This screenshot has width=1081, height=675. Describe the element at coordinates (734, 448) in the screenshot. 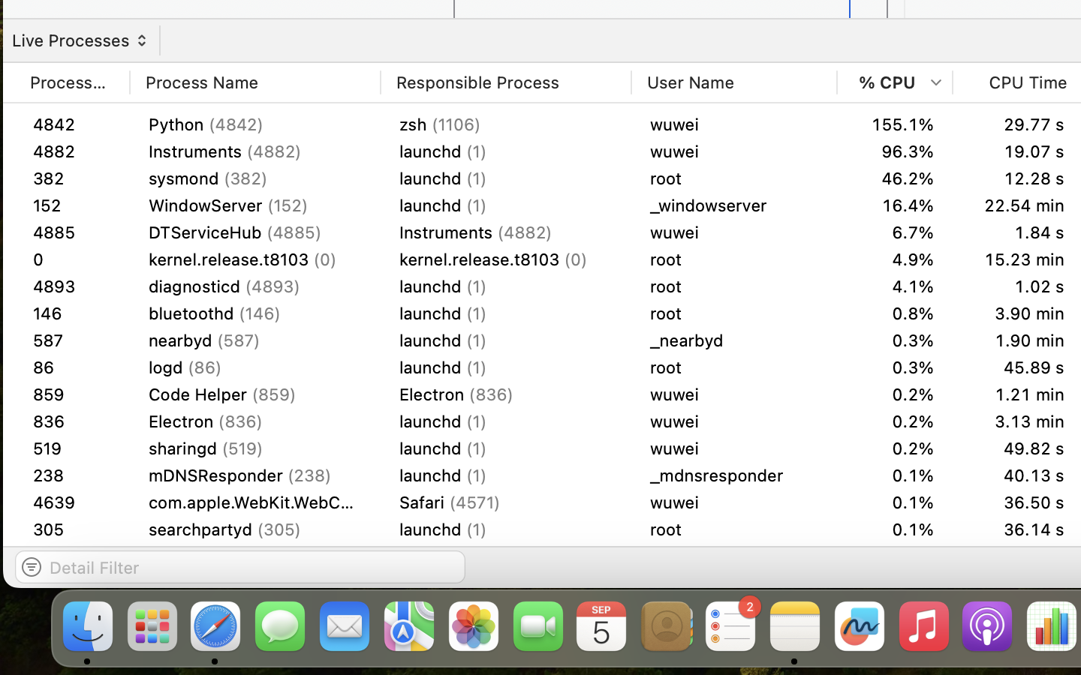

I see `_locationd` at that location.